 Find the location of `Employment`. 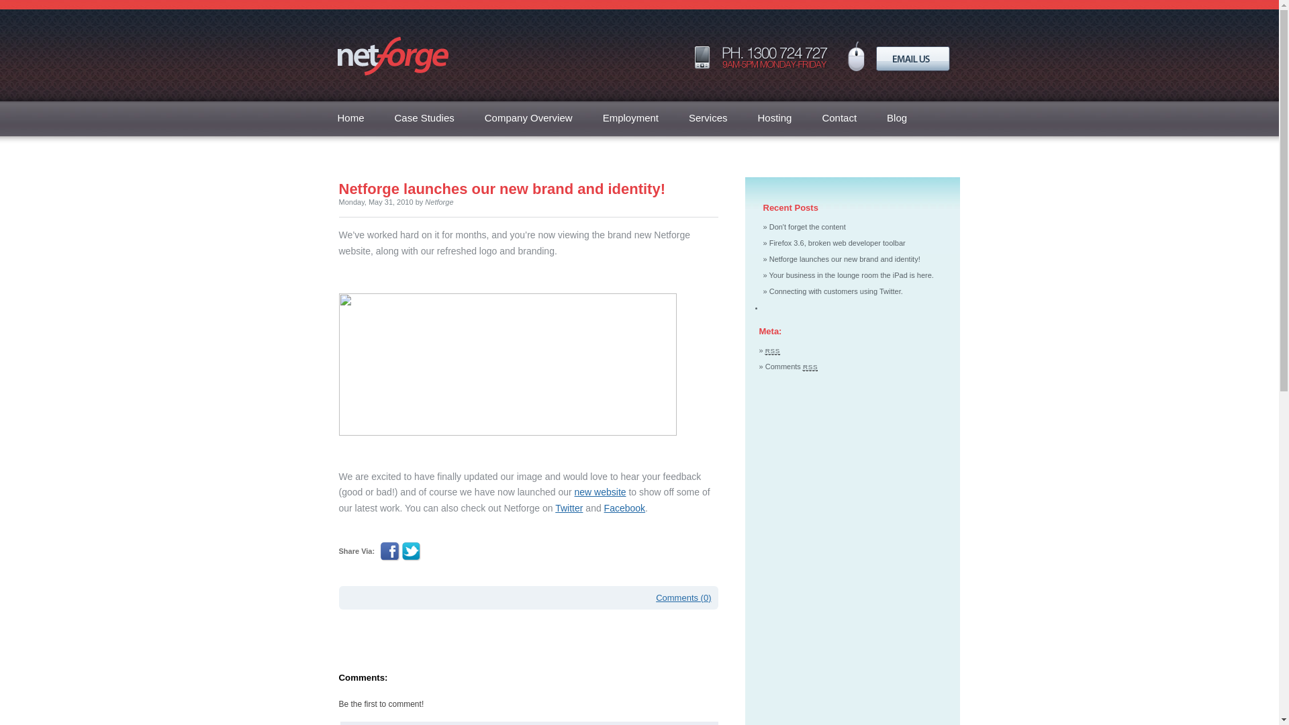

Employment is located at coordinates (631, 118).